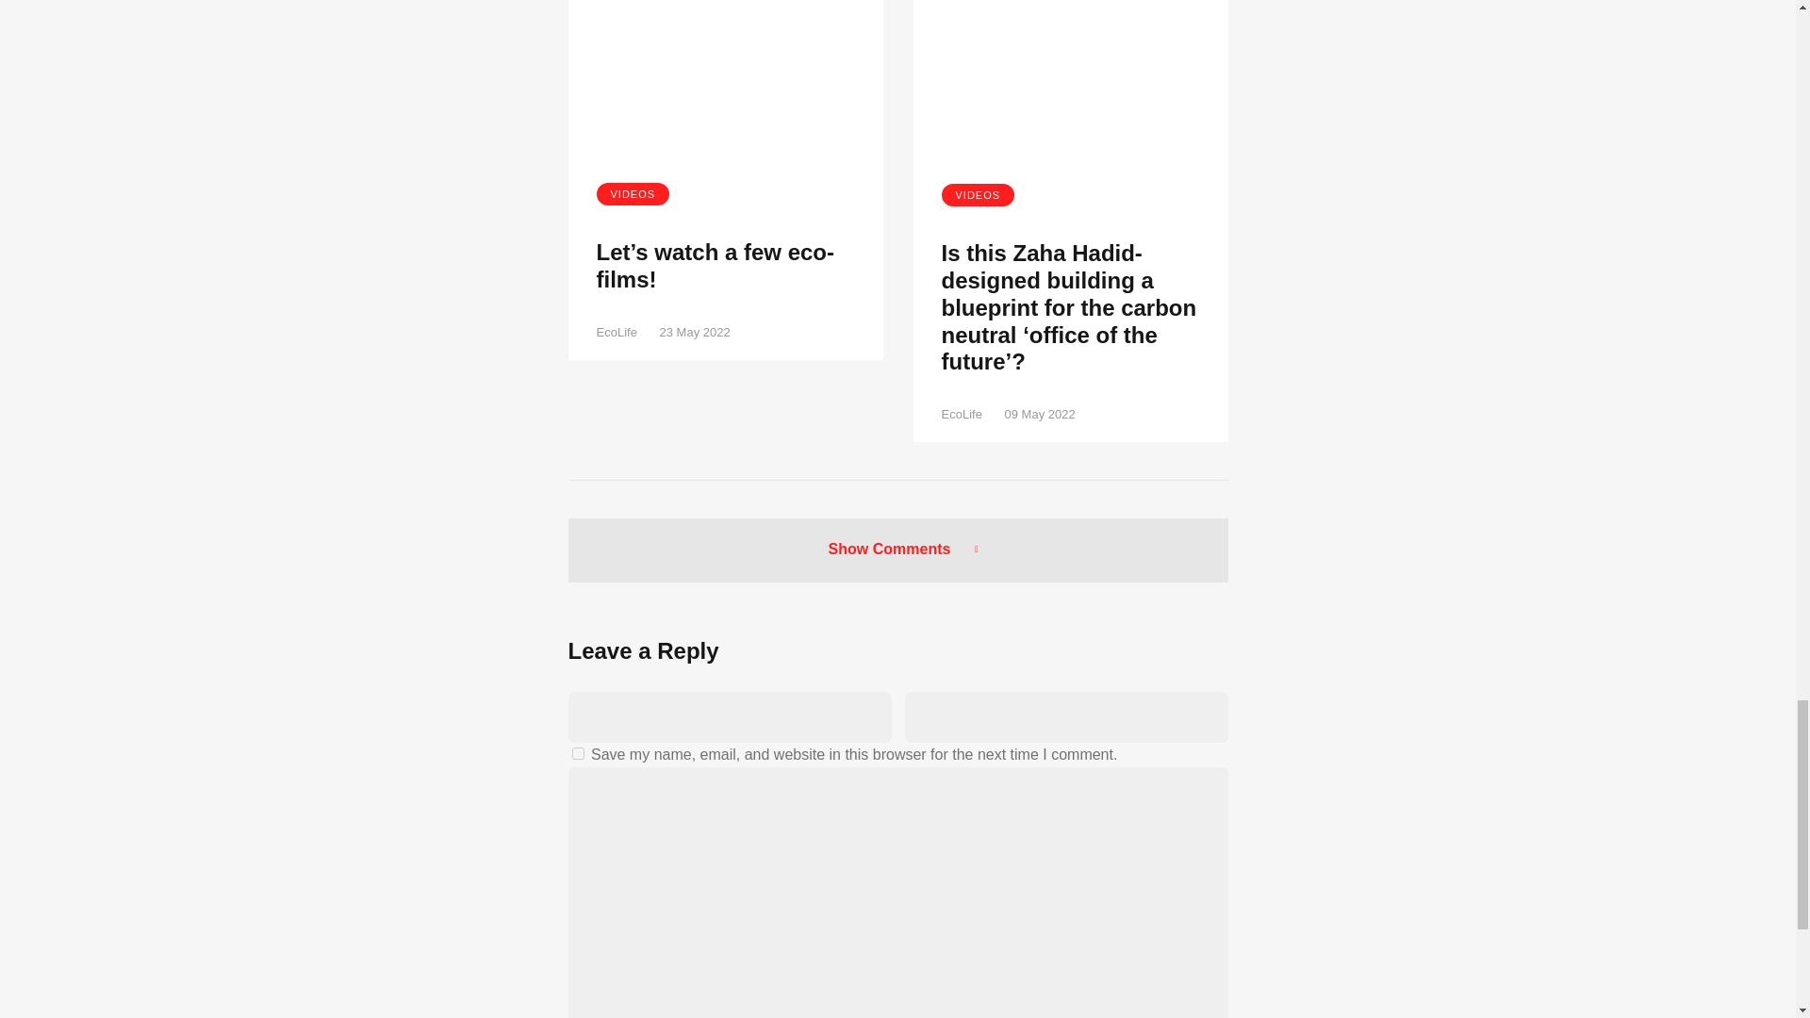 This screenshot has height=1018, width=1810. Describe the element at coordinates (577, 752) in the screenshot. I see `yes` at that location.